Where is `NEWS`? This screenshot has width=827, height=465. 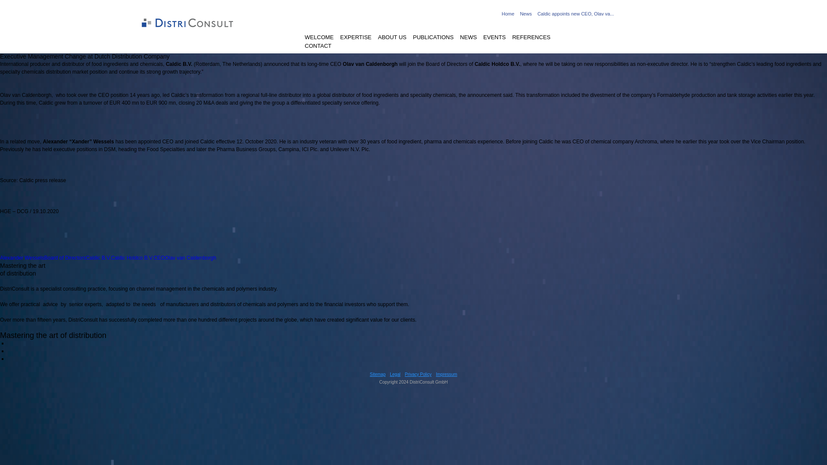 NEWS is located at coordinates (468, 38).